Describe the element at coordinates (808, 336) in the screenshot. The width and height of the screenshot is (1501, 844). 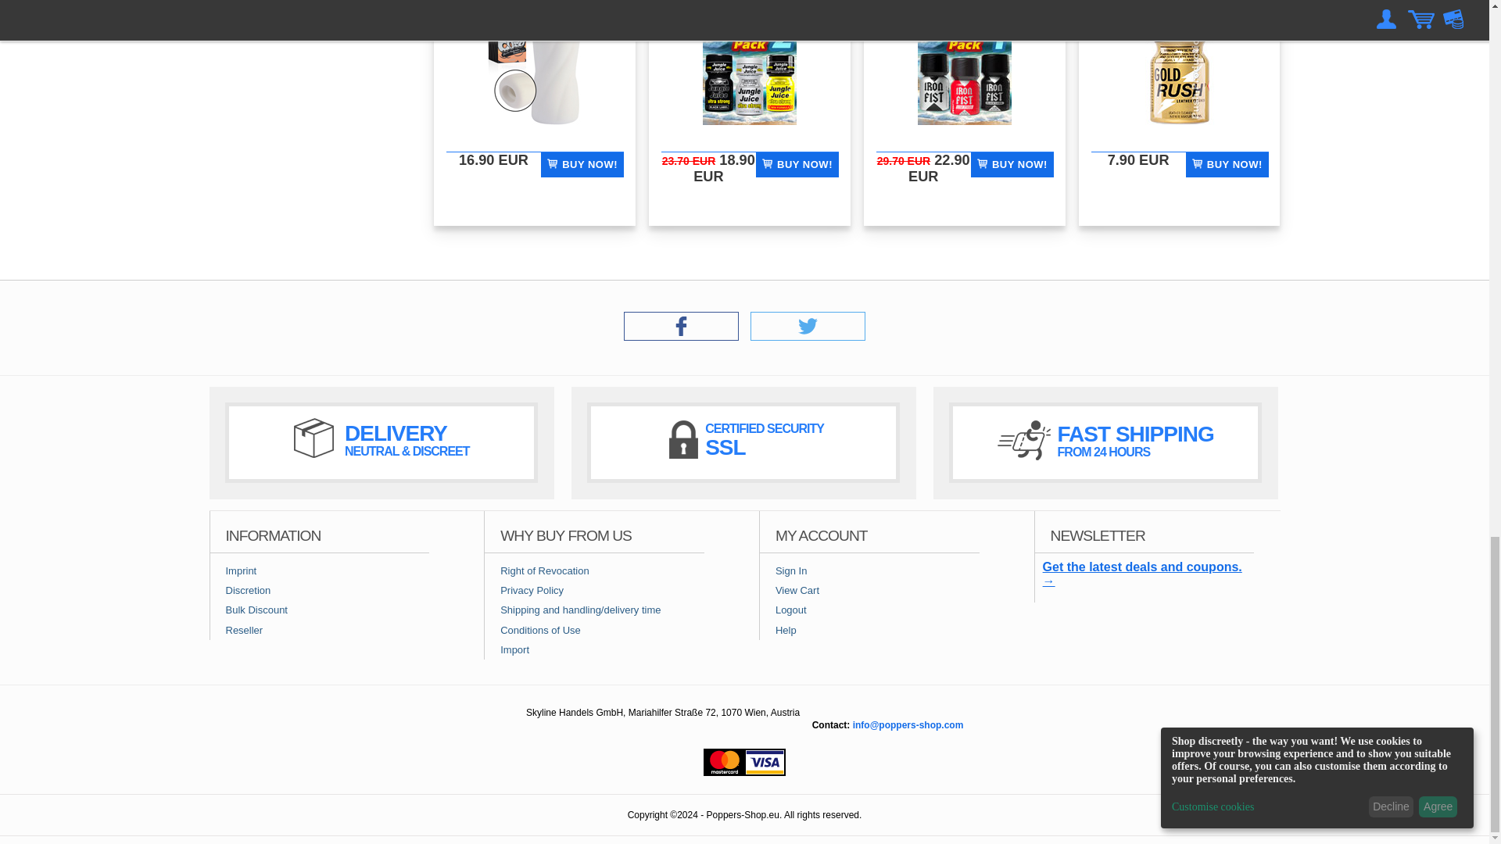
I see `Twitter` at that location.